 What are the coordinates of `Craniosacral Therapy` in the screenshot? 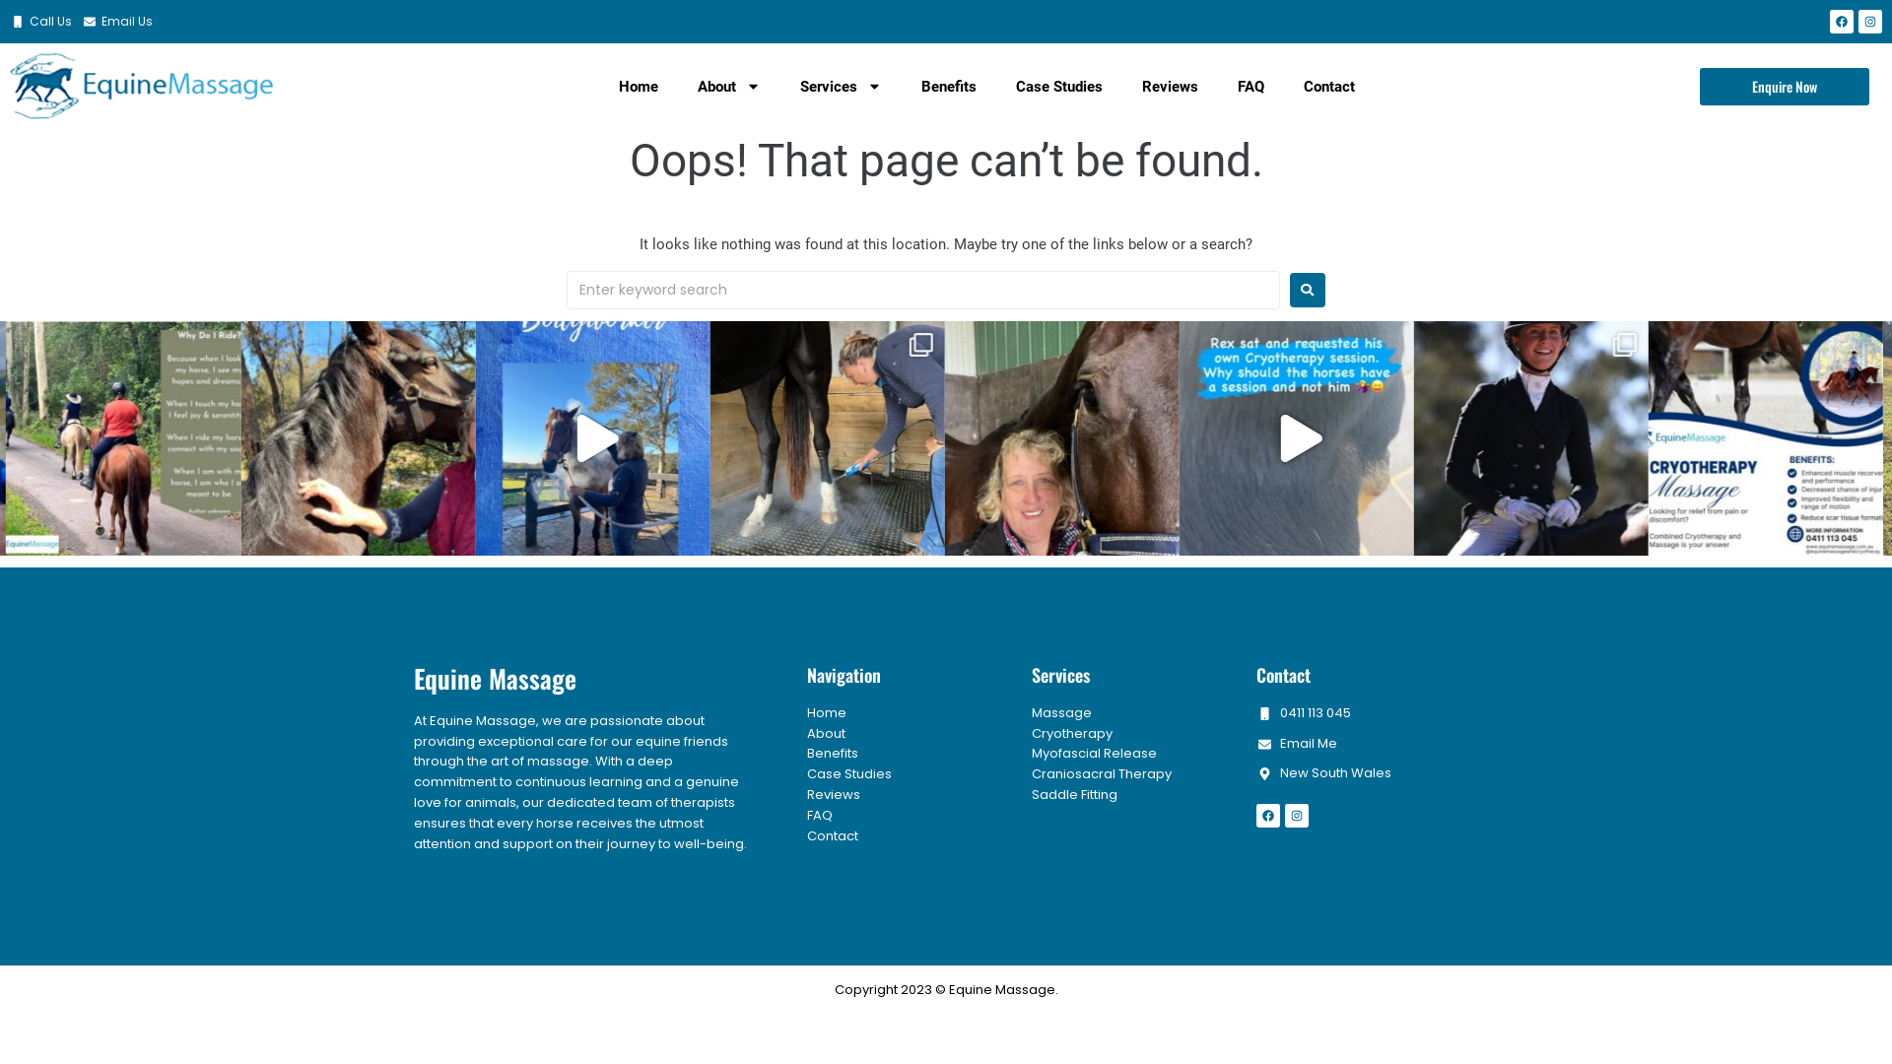 It's located at (1102, 774).